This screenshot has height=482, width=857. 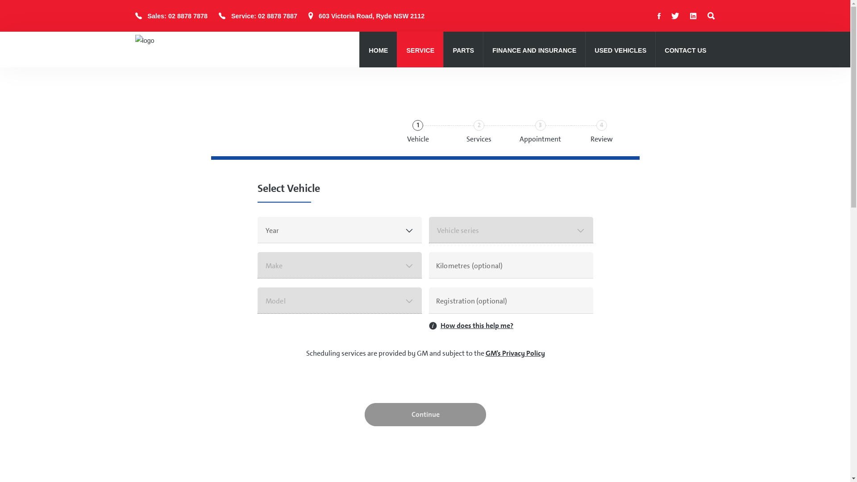 What do you see at coordinates (686, 51) in the screenshot?
I see `CONTACT US` at bounding box center [686, 51].